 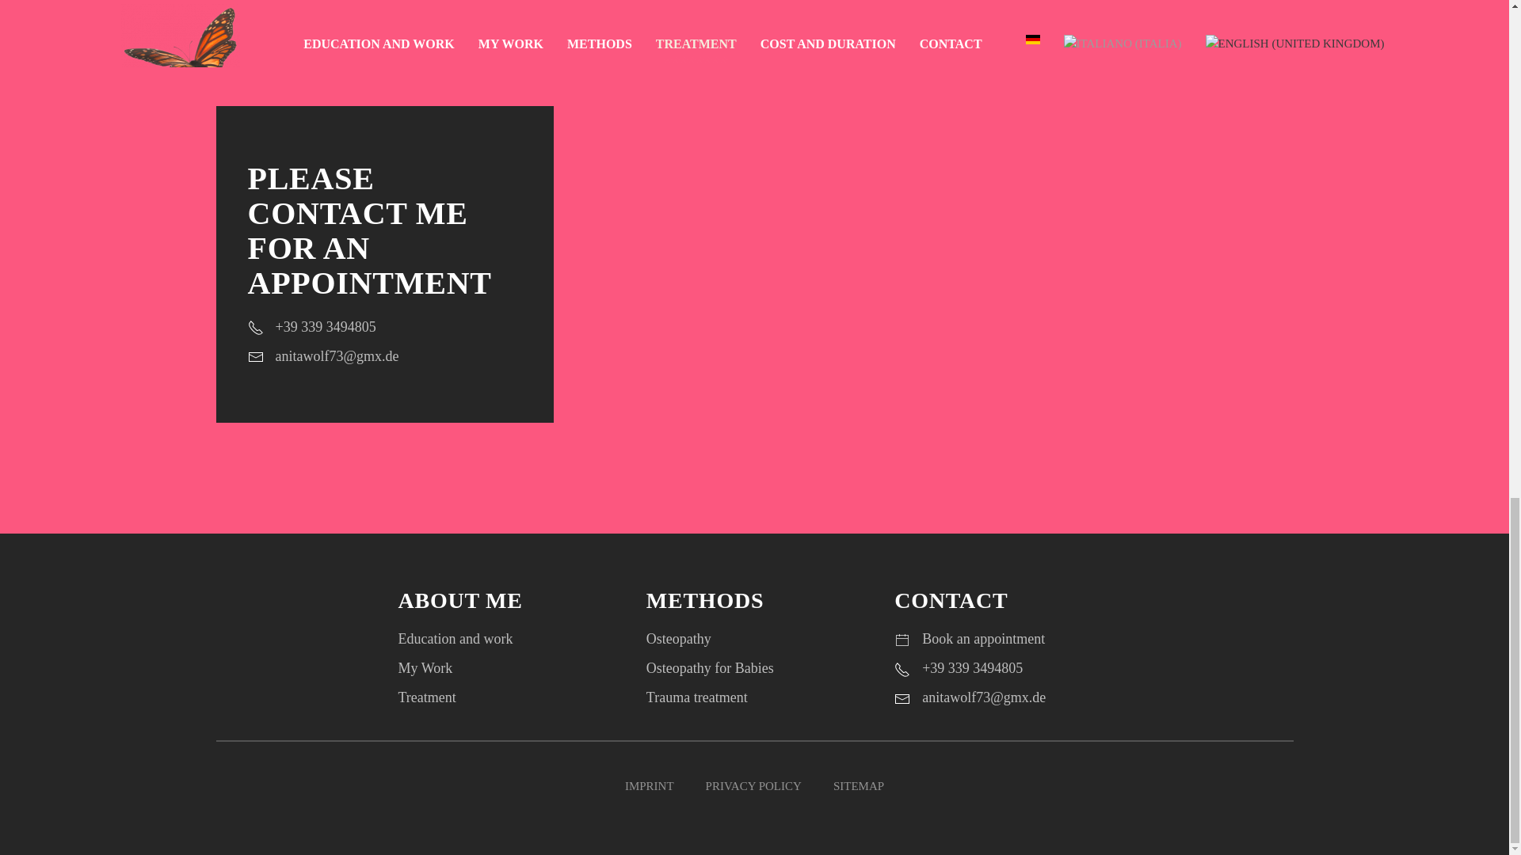 I want to click on Osteopathy, so click(x=679, y=638).